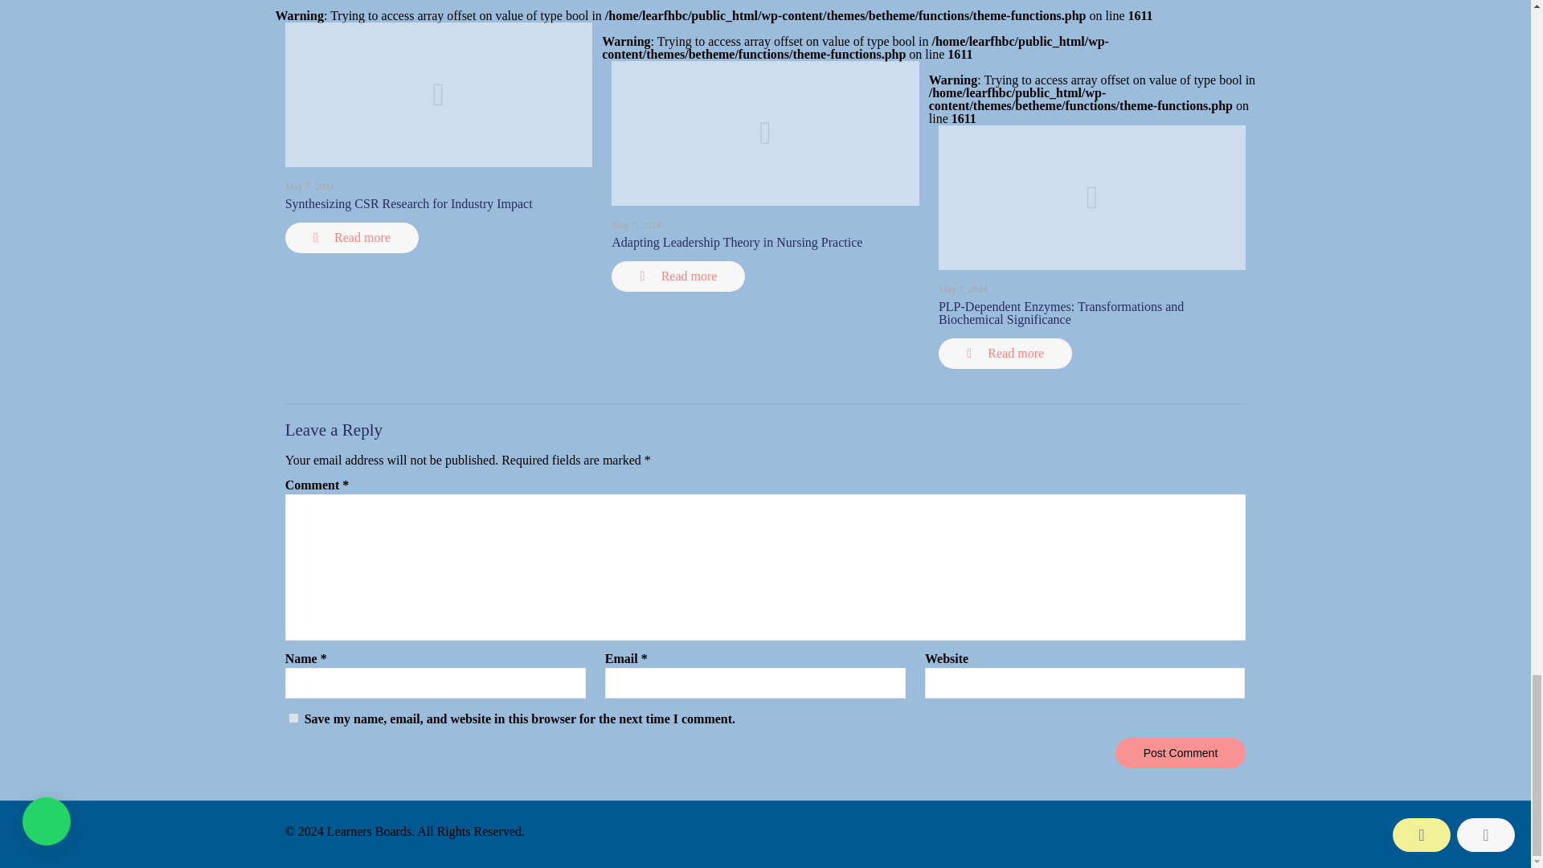 The height and width of the screenshot is (868, 1543). What do you see at coordinates (294, 717) in the screenshot?
I see `yes` at bounding box center [294, 717].